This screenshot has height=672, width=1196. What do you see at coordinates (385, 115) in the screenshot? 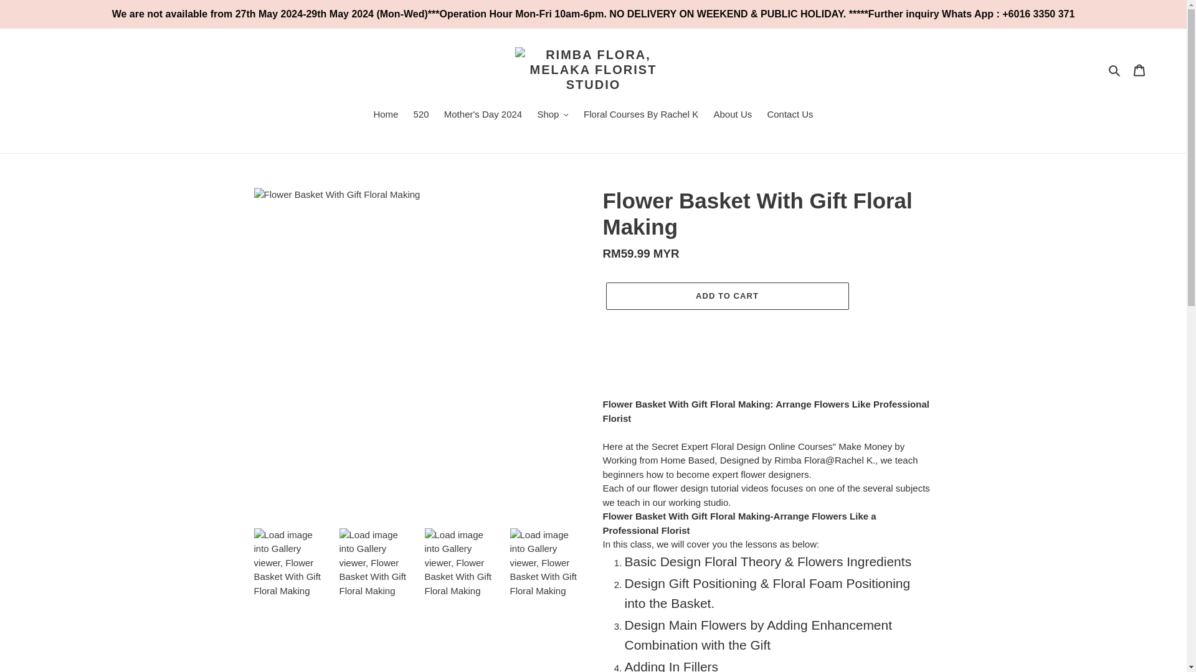
I see `Home` at bounding box center [385, 115].